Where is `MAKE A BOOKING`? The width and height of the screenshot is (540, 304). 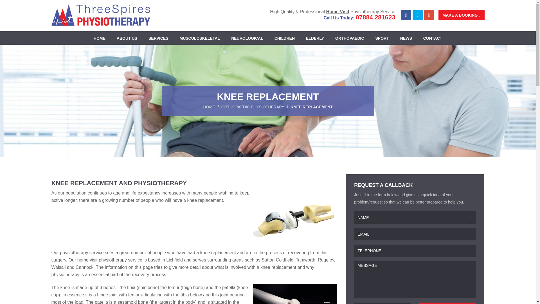 MAKE A BOOKING is located at coordinates (461, 15).